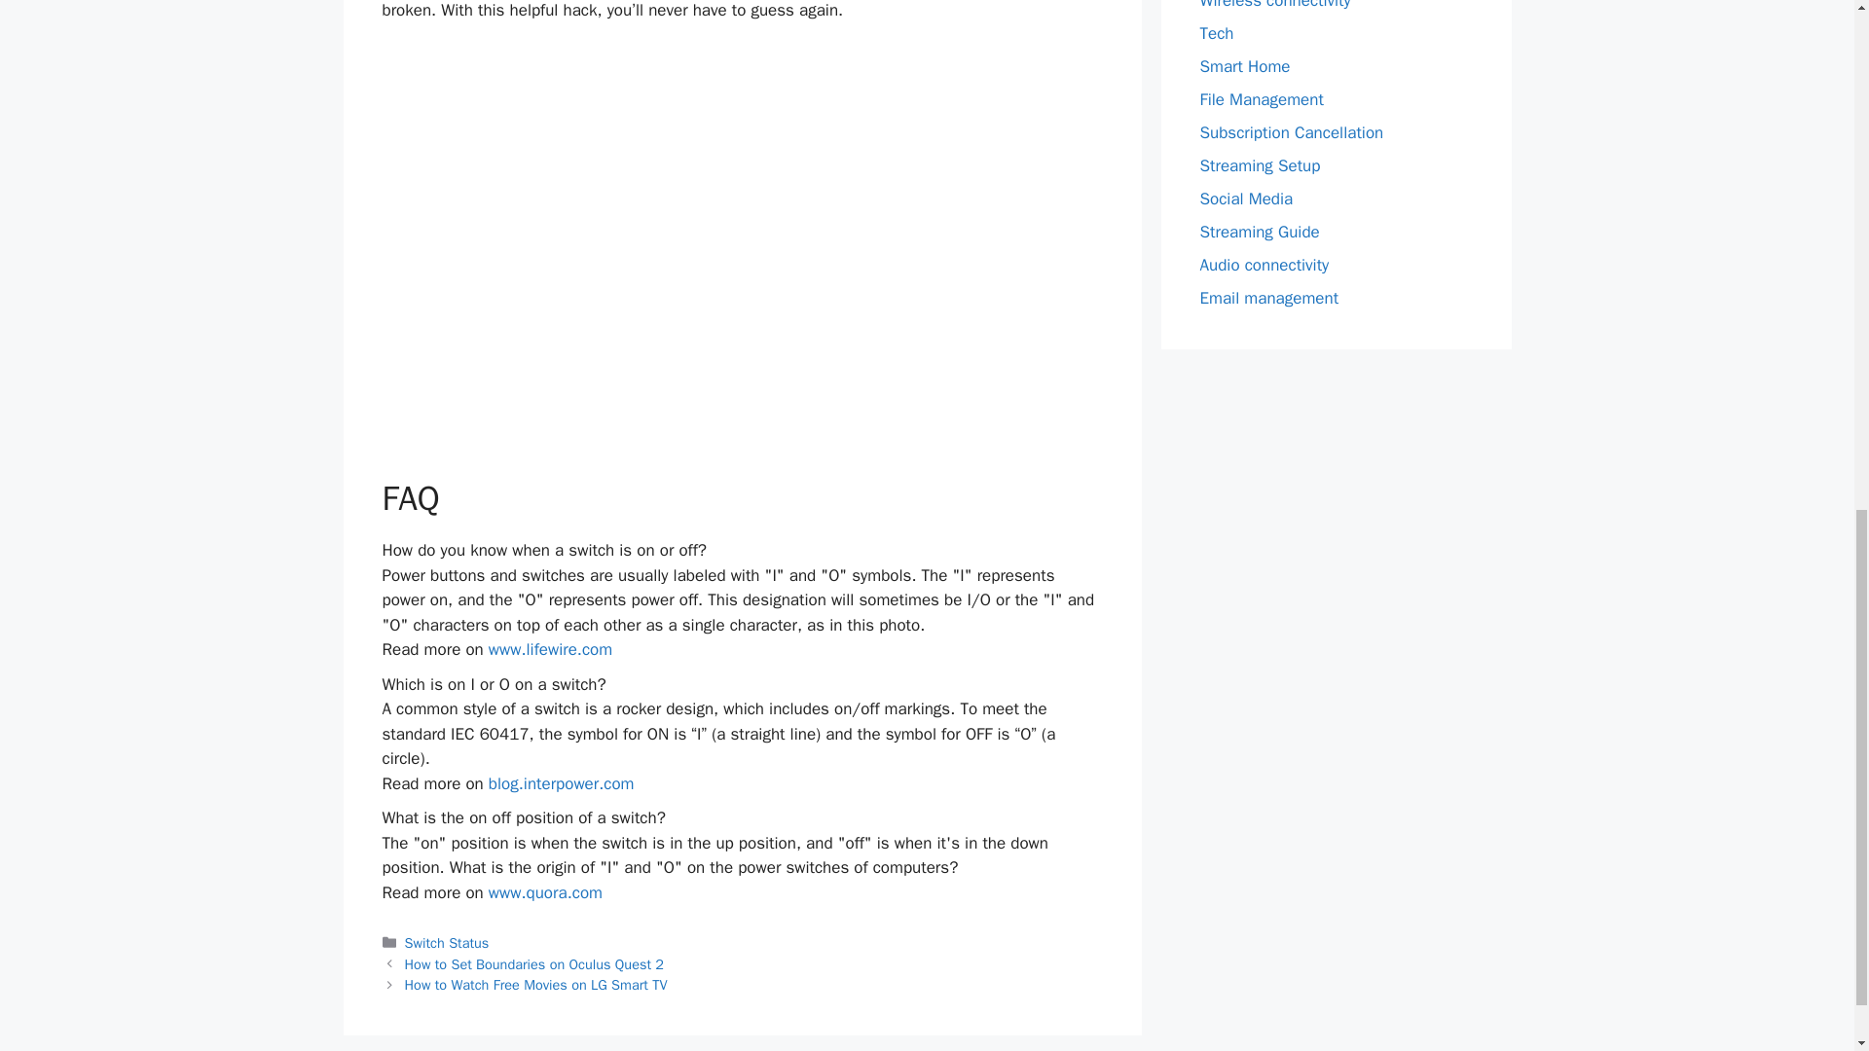 The width and height of the screenshot is (1869, 1051). What do you see at coordinates (1262, 99) in the screenshot?
I see `File Management` at bounding box center [1262, 99].